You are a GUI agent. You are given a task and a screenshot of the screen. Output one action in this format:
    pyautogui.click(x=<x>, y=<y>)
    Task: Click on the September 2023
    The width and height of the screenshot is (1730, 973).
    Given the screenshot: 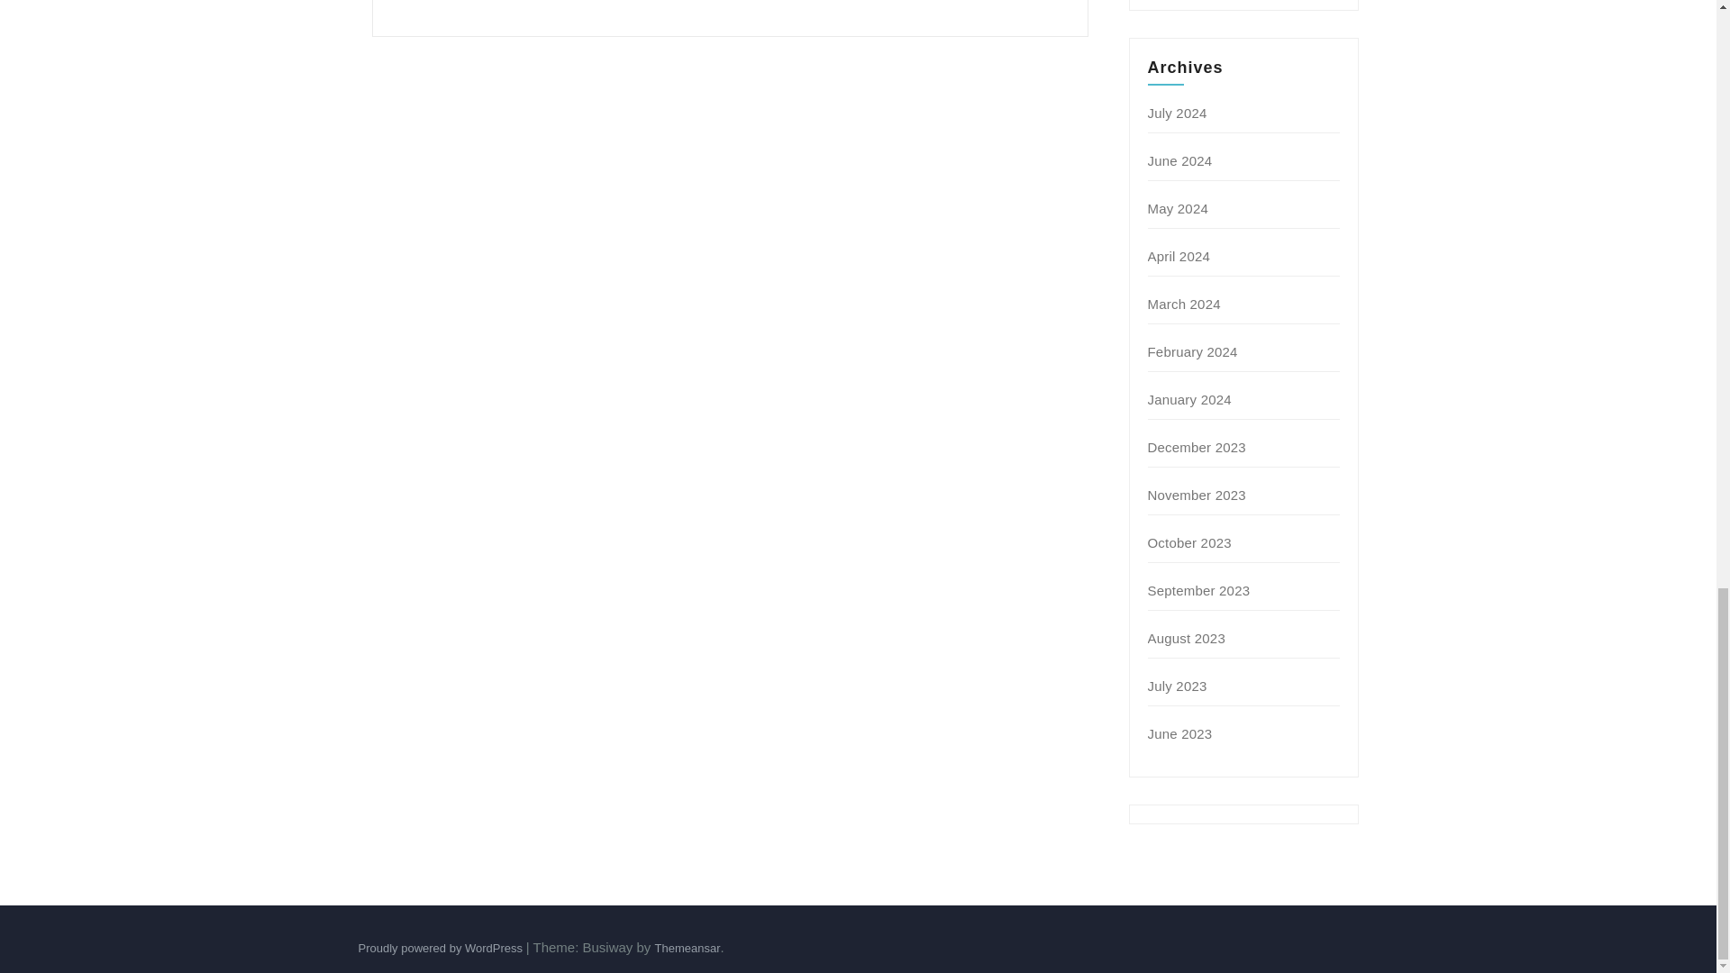 What is the action you would take?
    pyautogui.click(x=1199, y=590)
    